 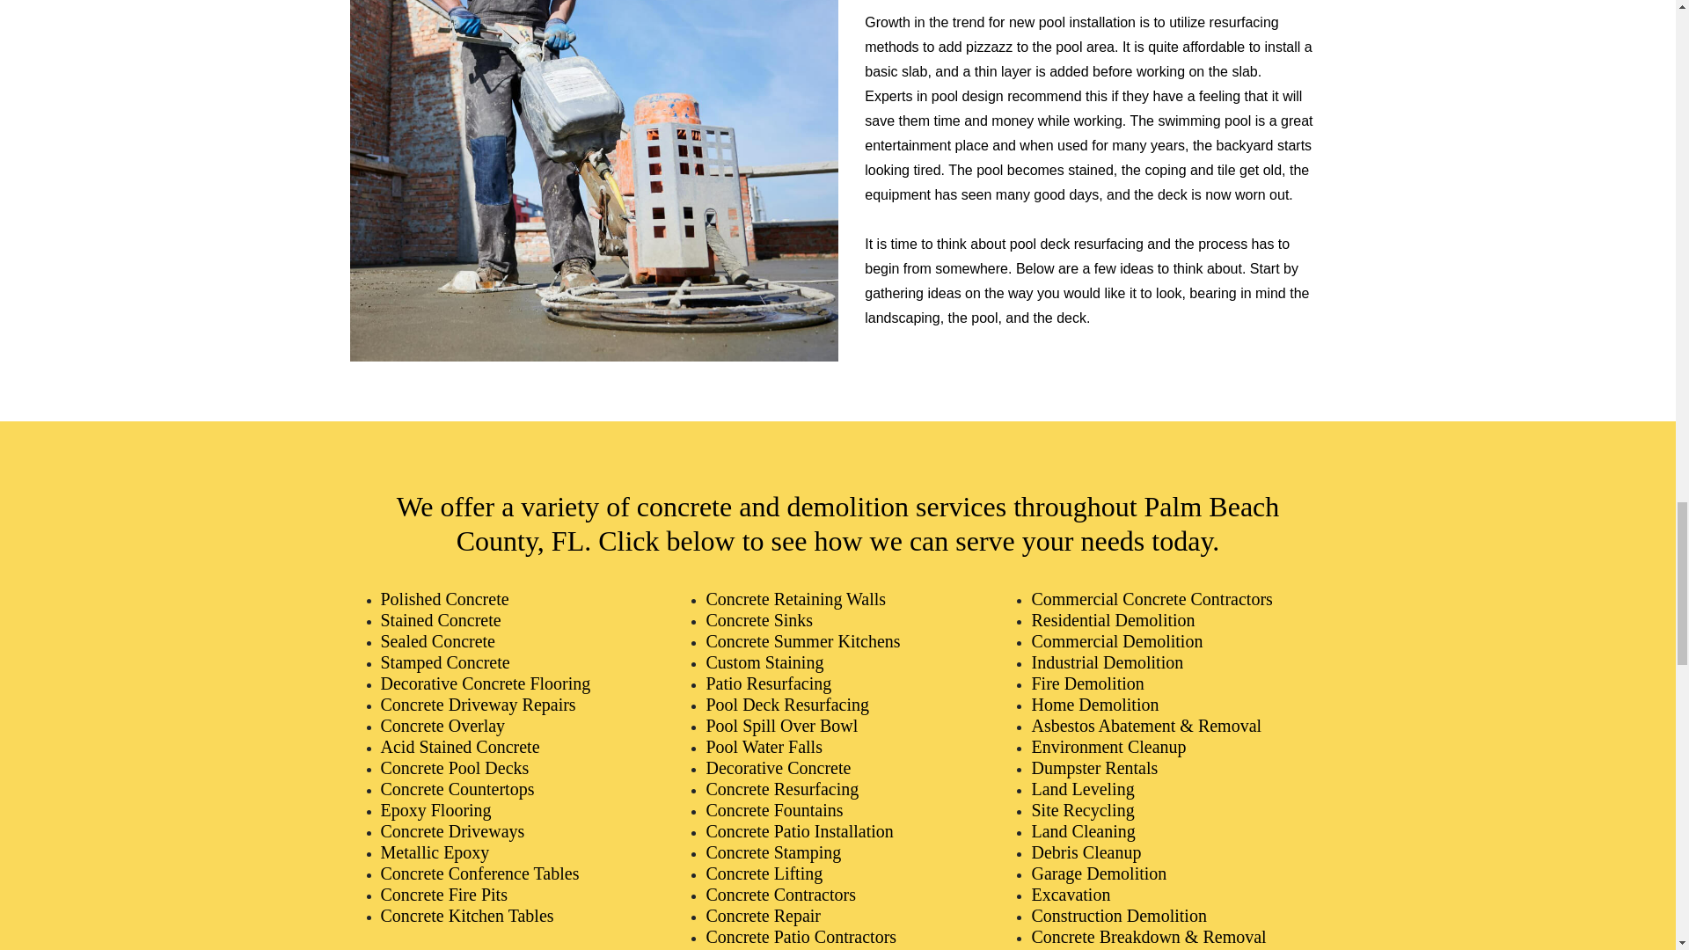 I want to click on Acid Stained Concrete, so click(x=459, y=746).